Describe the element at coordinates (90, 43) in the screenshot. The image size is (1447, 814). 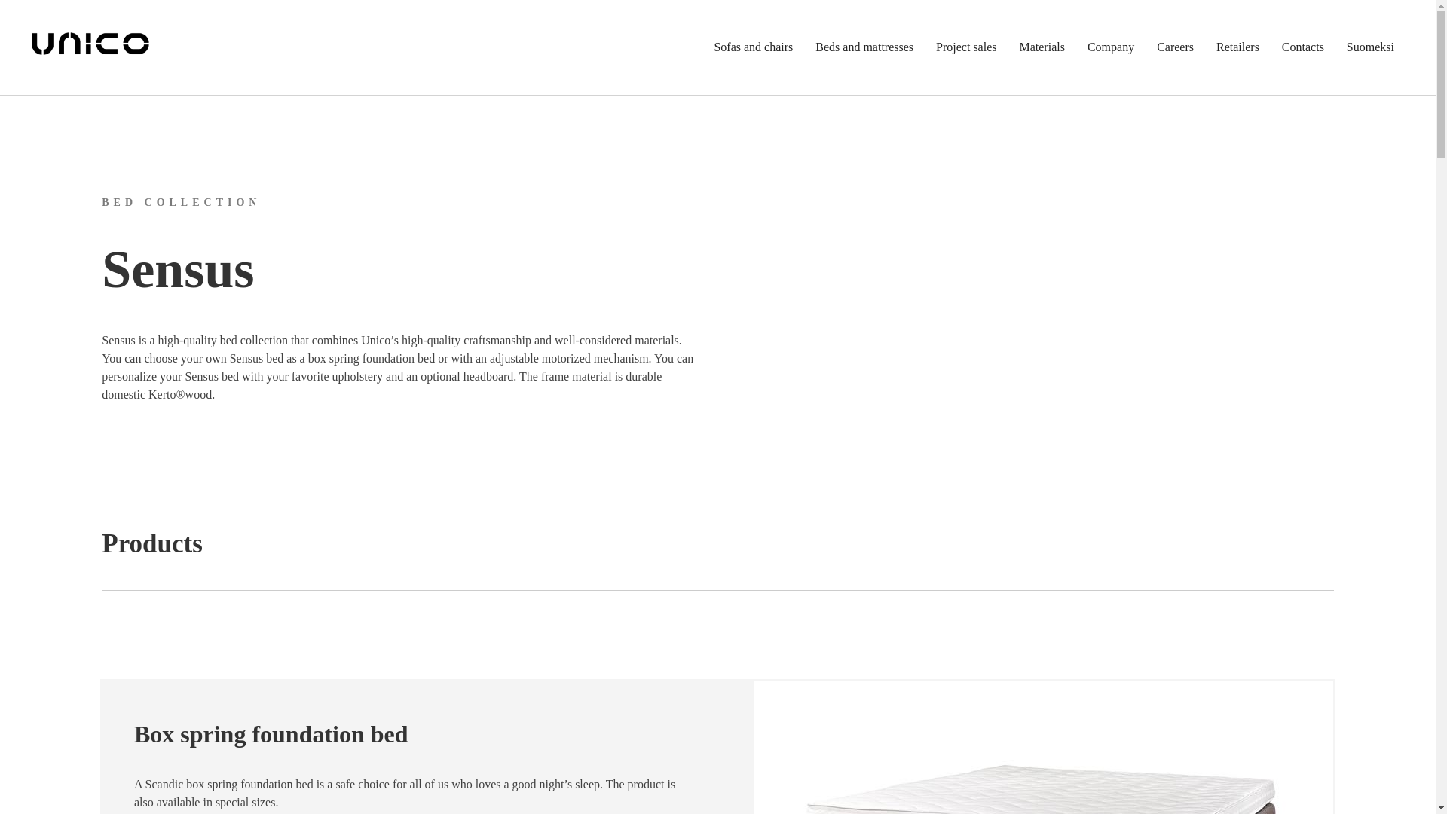
I see `Unico-logo-black-RGB` at that location.